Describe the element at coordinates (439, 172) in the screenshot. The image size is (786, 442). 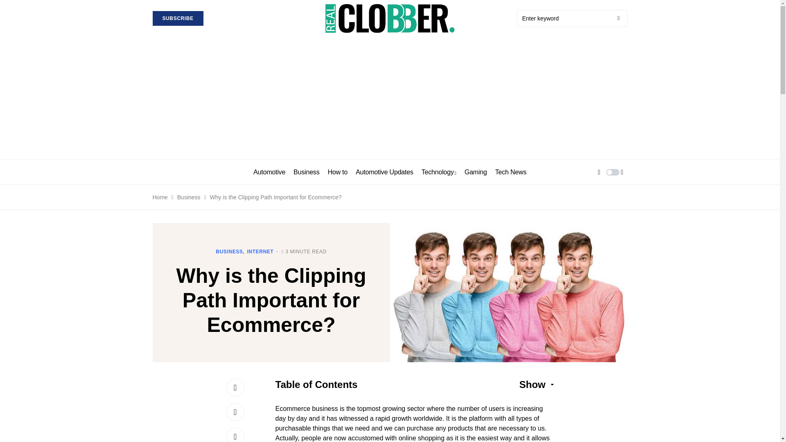
I see `Technology` at that location.